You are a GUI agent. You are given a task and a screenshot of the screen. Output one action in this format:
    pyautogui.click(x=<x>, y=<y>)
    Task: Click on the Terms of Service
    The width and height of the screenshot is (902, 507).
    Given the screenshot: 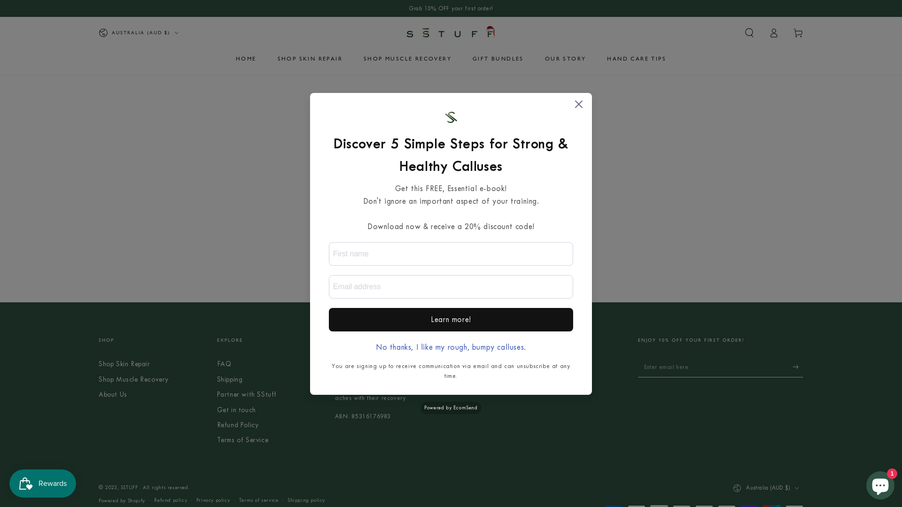 What is the action you would take?
    pyautogui.click(x=243, y=440)
    